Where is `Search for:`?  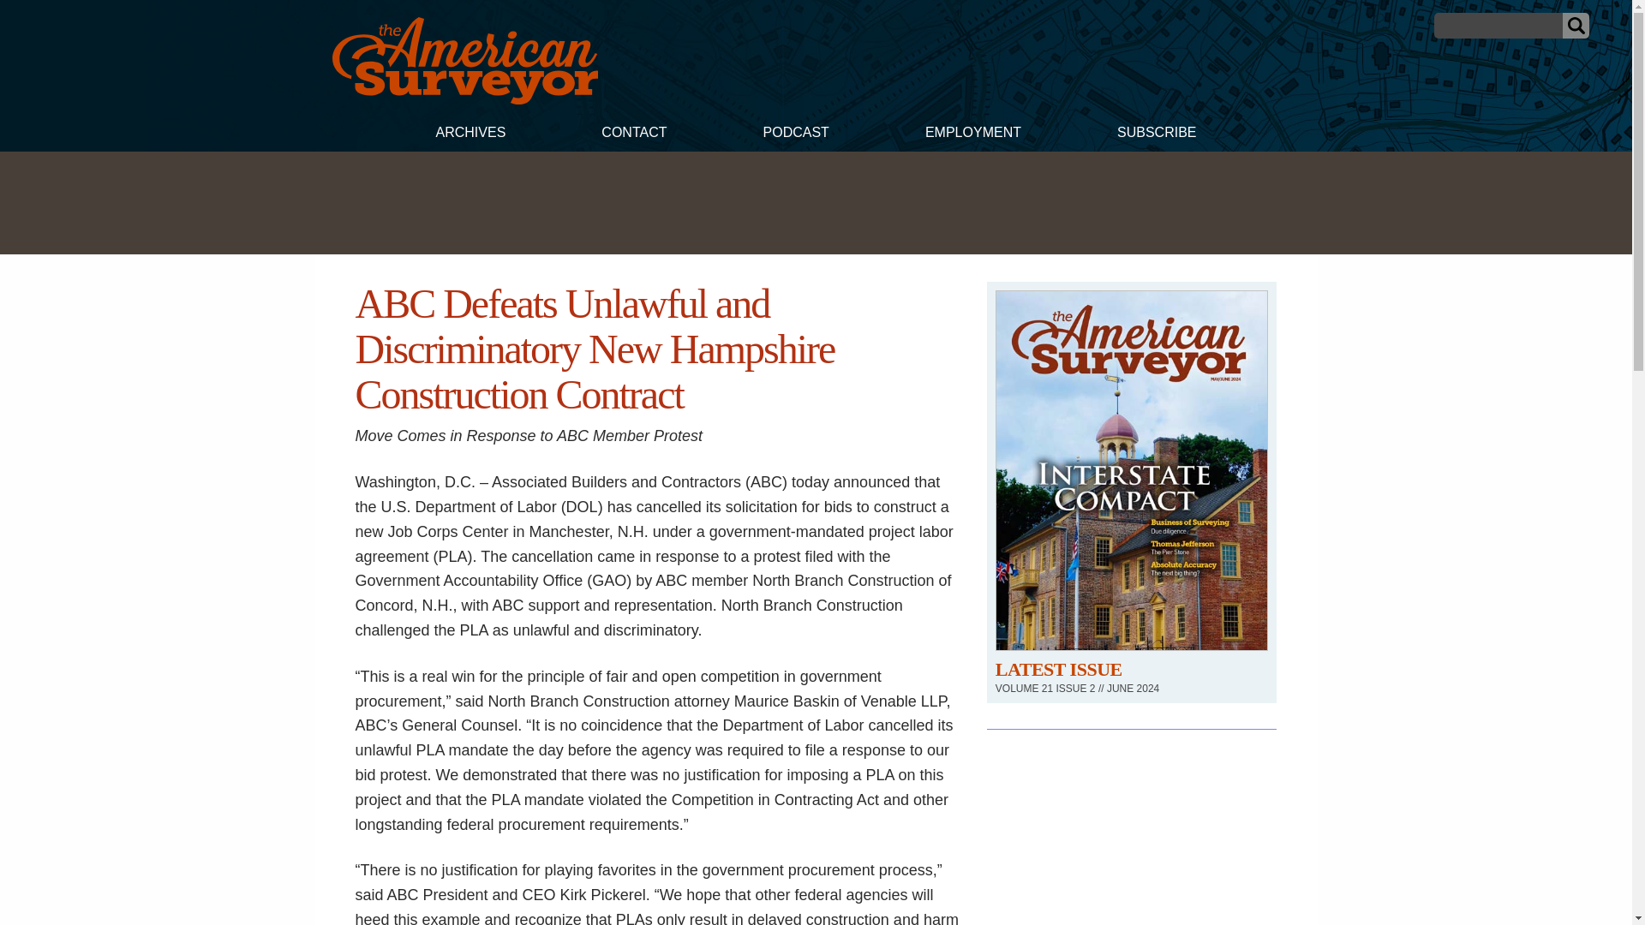
Search for: is located at coordinates (1498, 26).